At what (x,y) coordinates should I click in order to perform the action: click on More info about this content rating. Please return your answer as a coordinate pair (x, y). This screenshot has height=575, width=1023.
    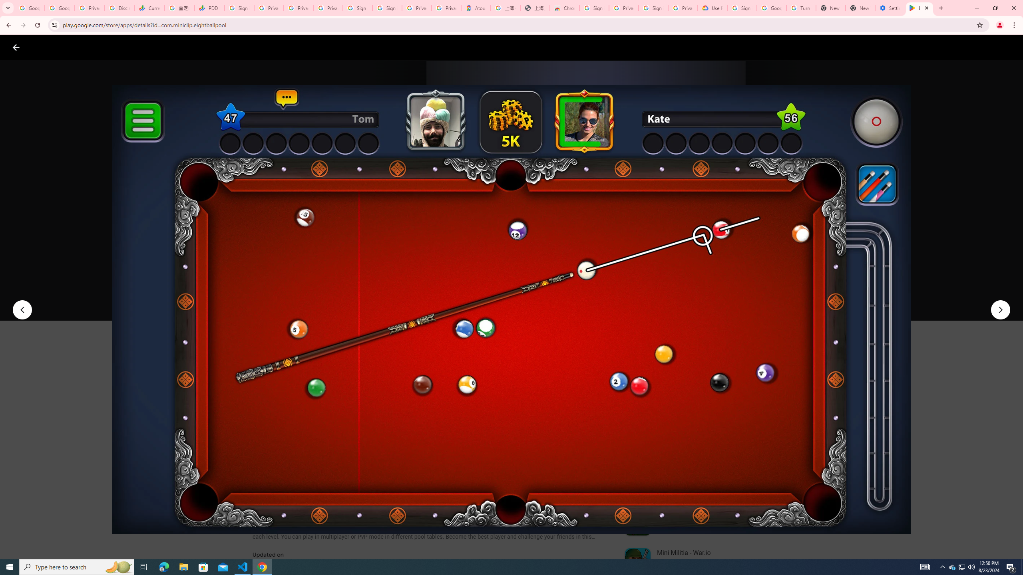
    Looking at the image, I should click on (404, 271).